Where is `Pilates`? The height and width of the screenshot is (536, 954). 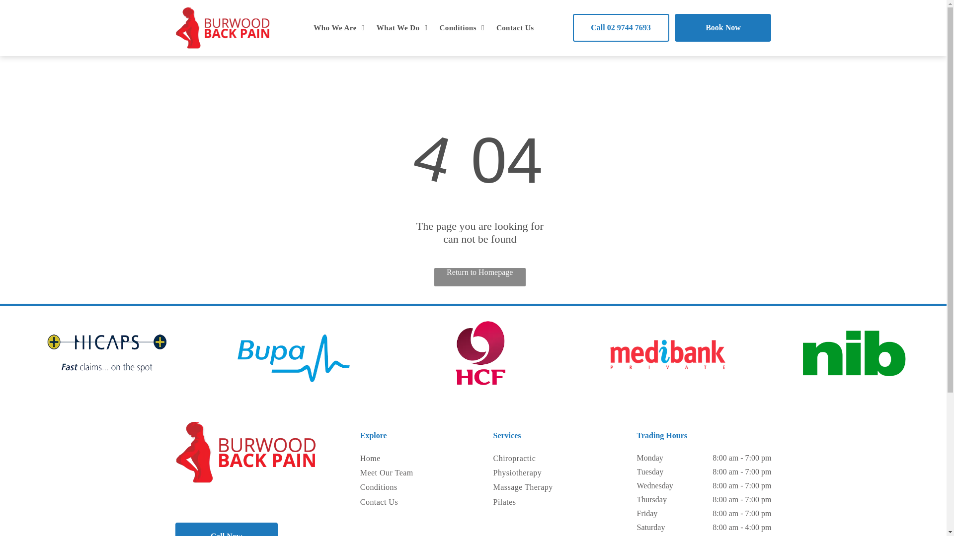 Pilates is located at coordinates (531, 502).